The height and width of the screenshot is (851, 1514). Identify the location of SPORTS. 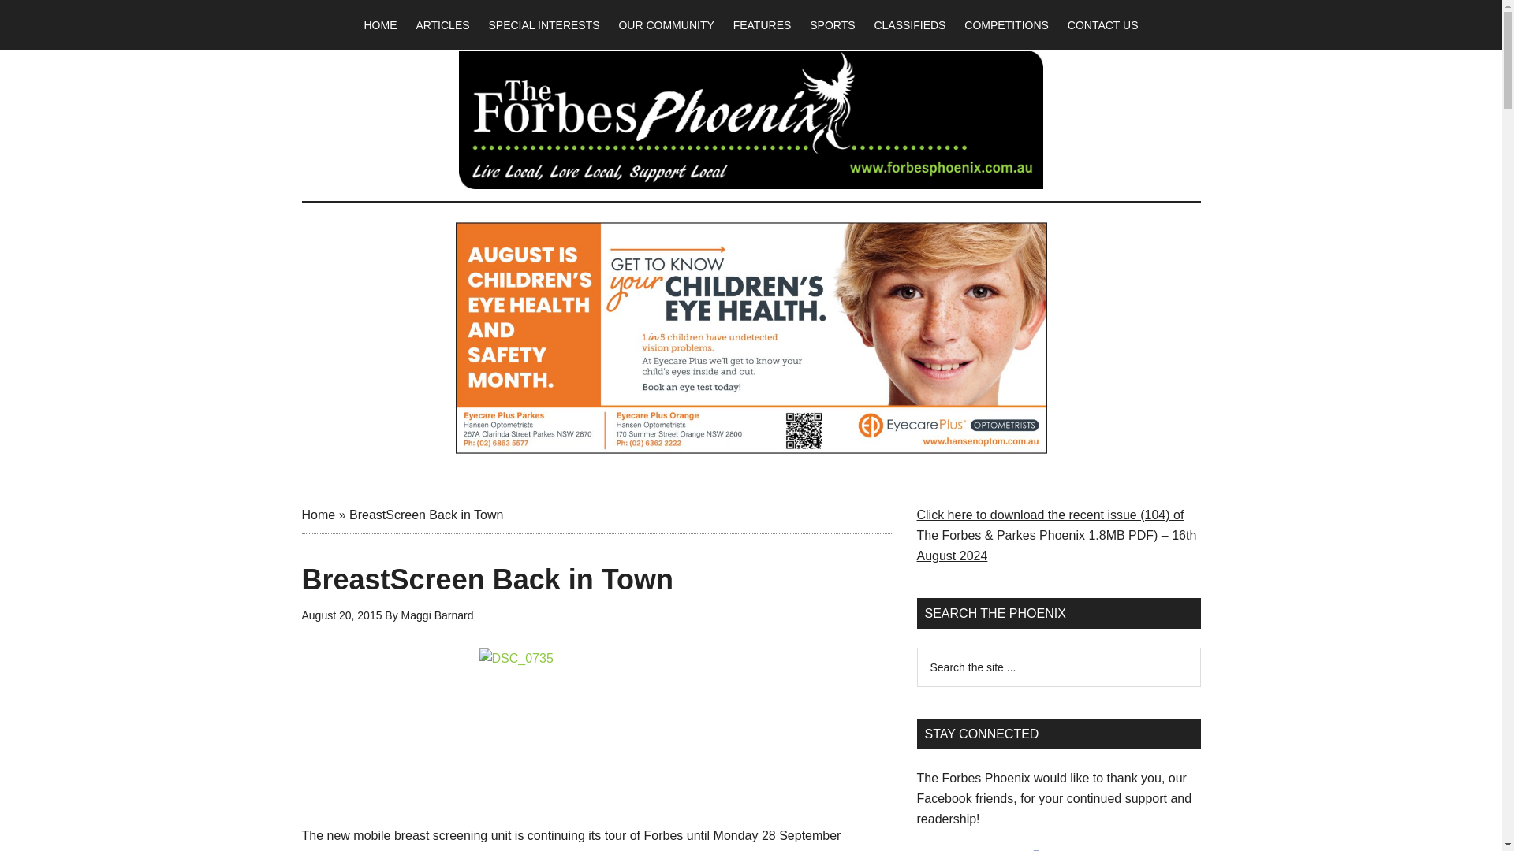
(833, 25).